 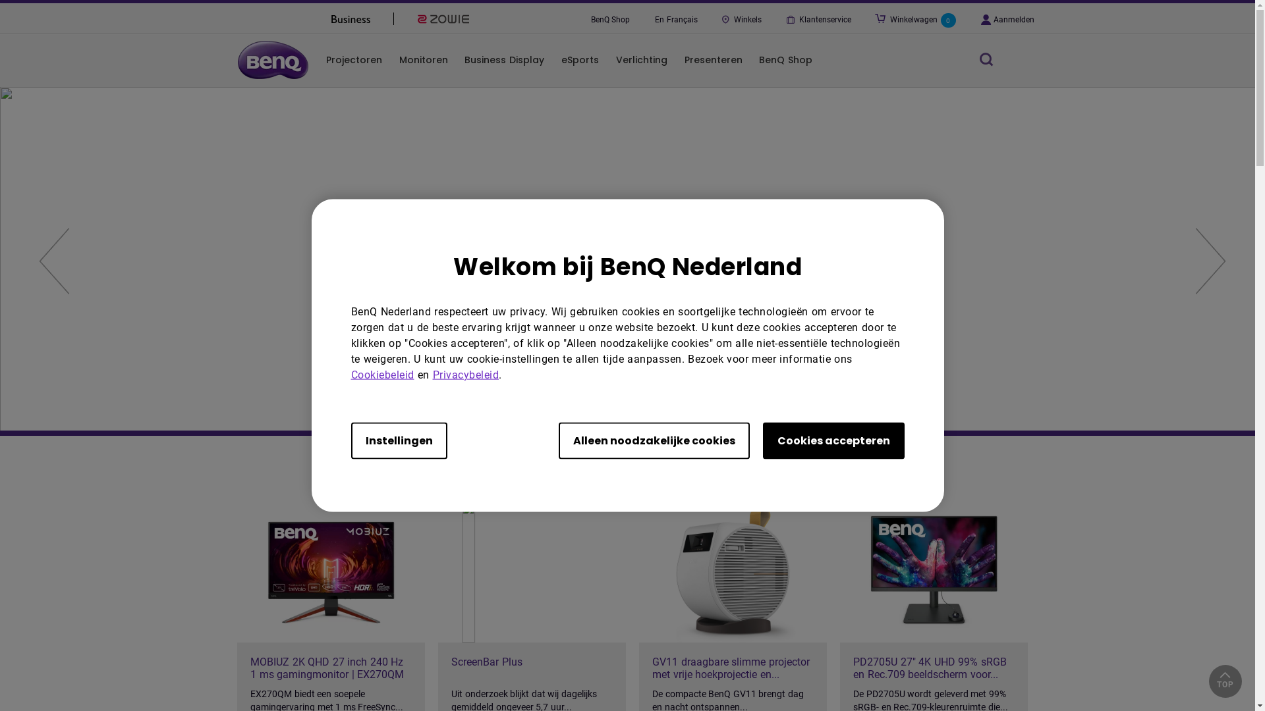 What do you see at coordinates (922, 20) in the screenshot?
I see `Winkelwagen0` at bounding box center [922, 20].